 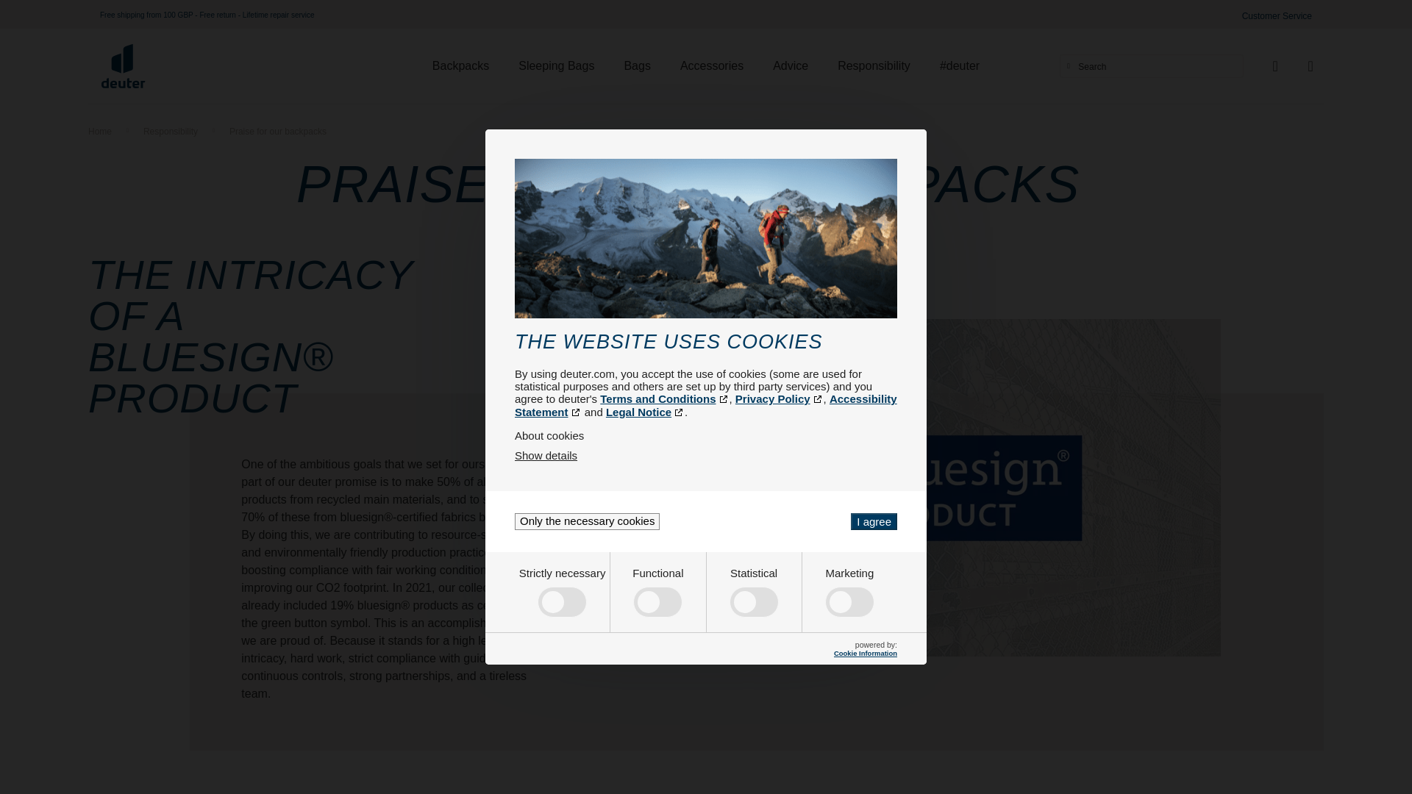 What do you see at coordinates (780, 398) in the screenshot?
I see `Privacy Policy` at bounding box center [780, 398].